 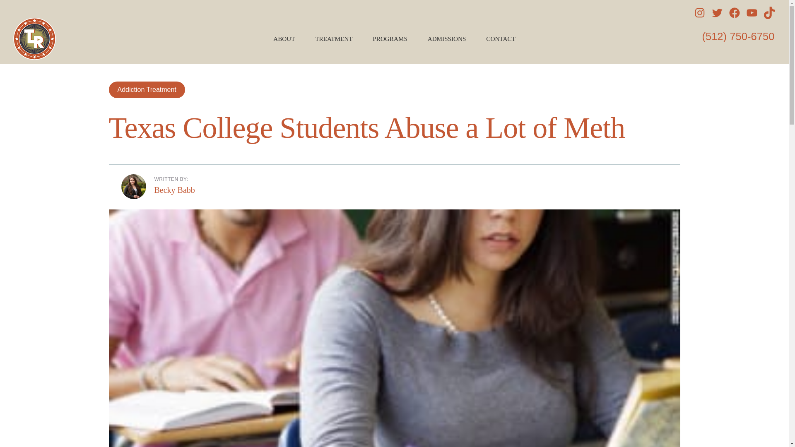 I want to click on Twitter, so click(x=717, y=13).